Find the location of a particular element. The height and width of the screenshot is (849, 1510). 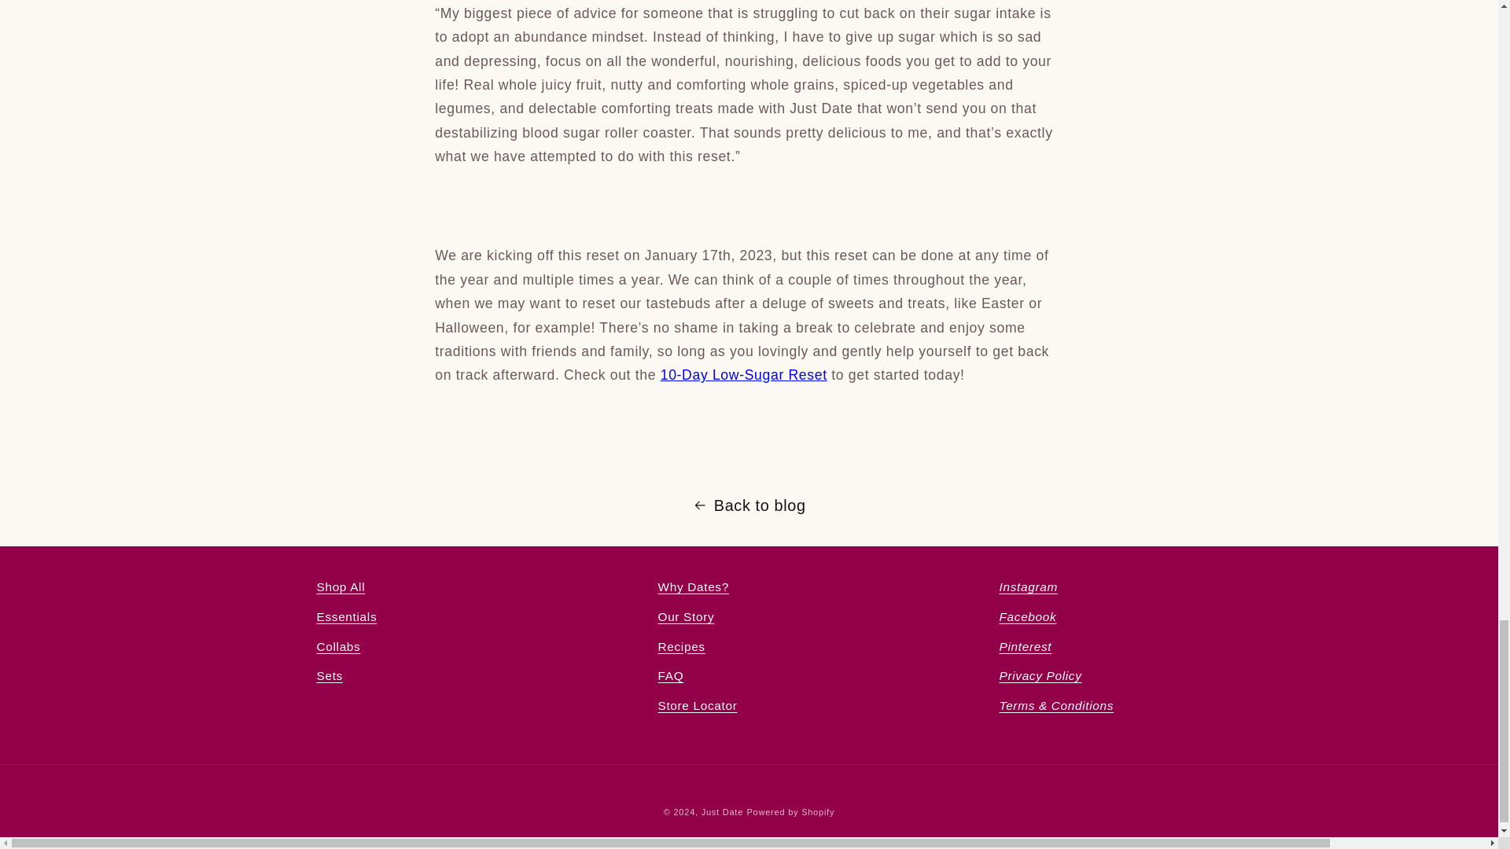

Essentials is located at coordinates (346, 616).